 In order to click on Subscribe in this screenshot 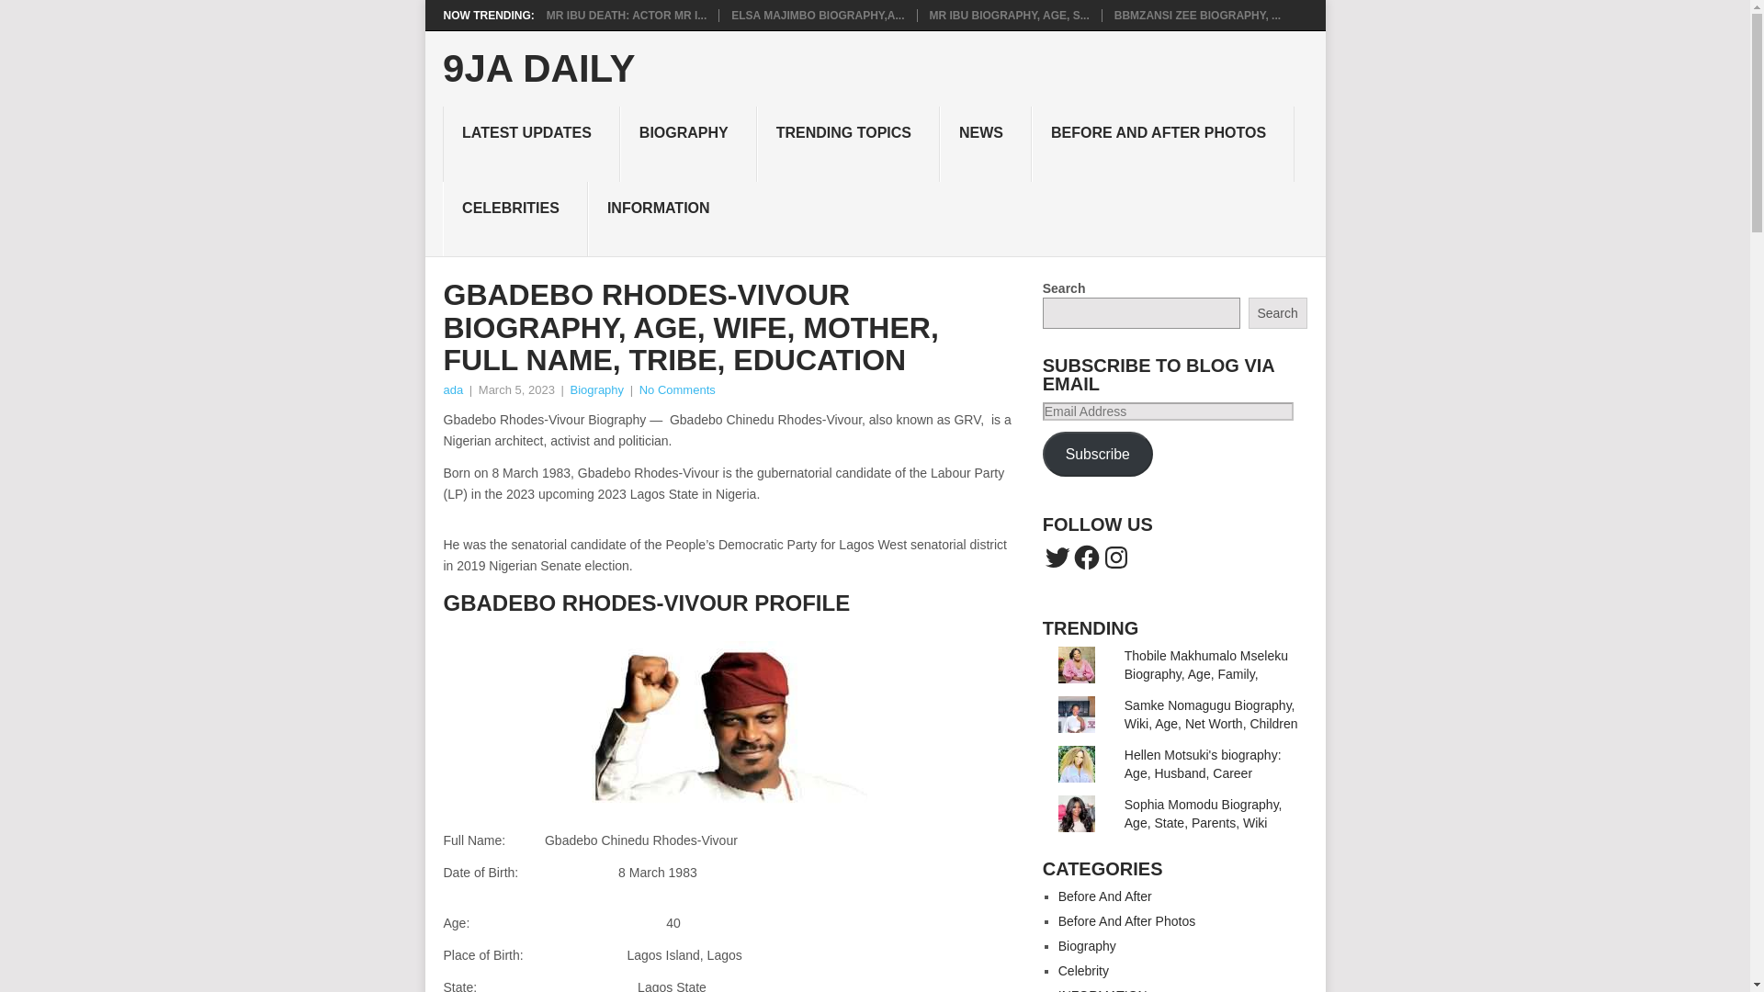, I will do `click(1097, 454)`.